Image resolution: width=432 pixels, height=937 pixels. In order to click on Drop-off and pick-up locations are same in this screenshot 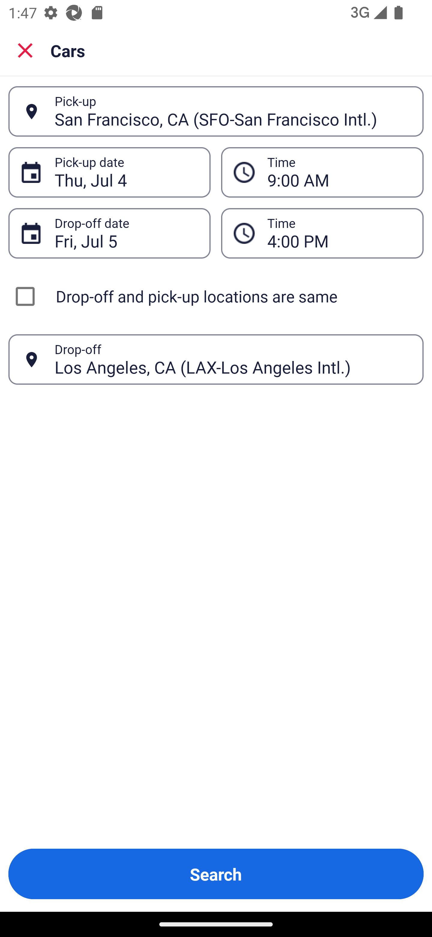, I will do `click(216, 296)`.